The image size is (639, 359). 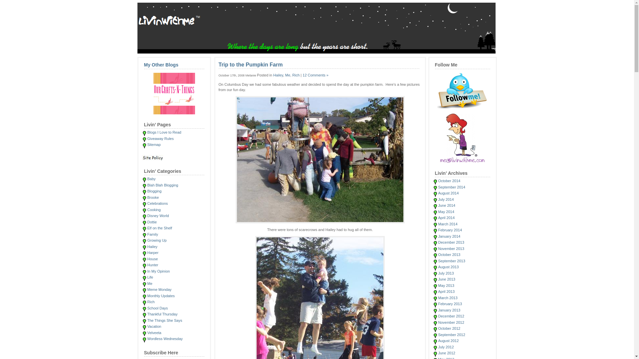 I want to click on Brooke, so click(x=152, y=197).